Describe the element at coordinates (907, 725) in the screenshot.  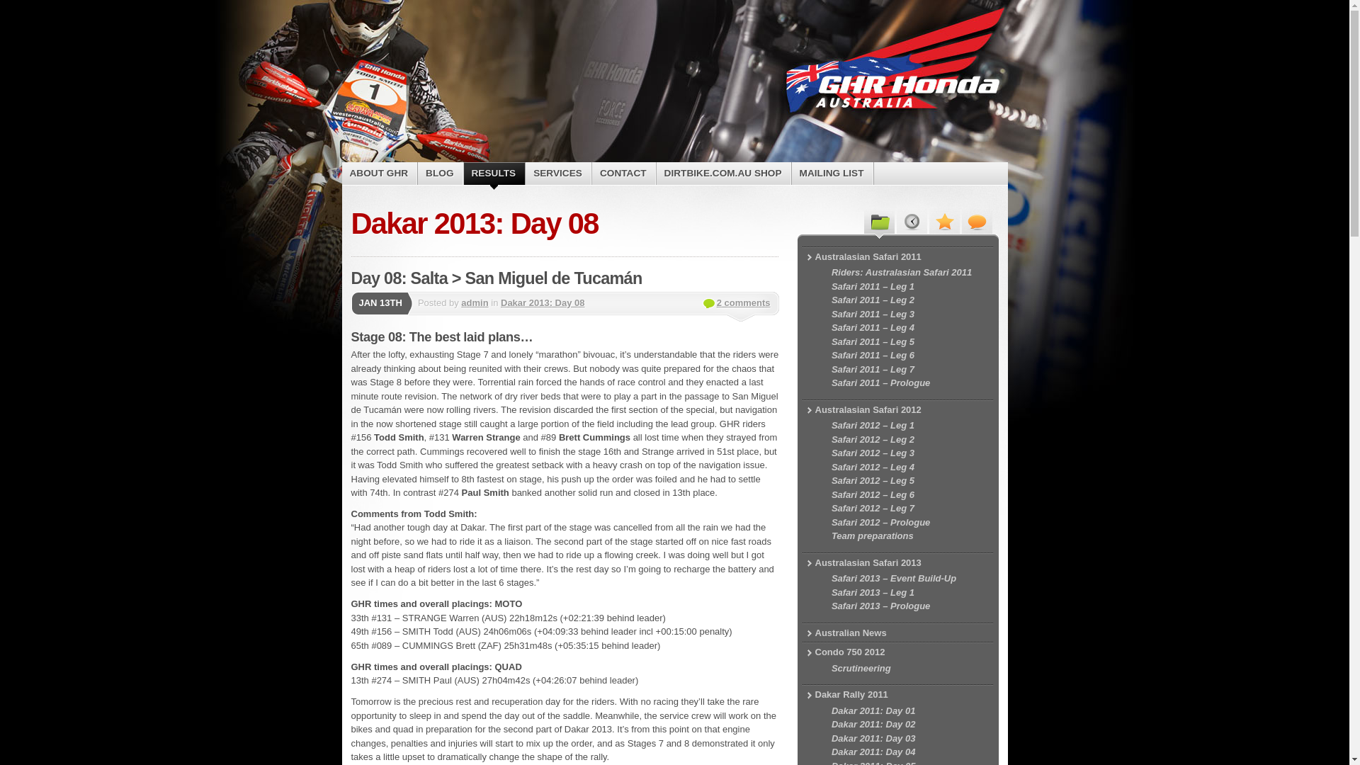
I see `Dakar 2011: Day 02` at that location.